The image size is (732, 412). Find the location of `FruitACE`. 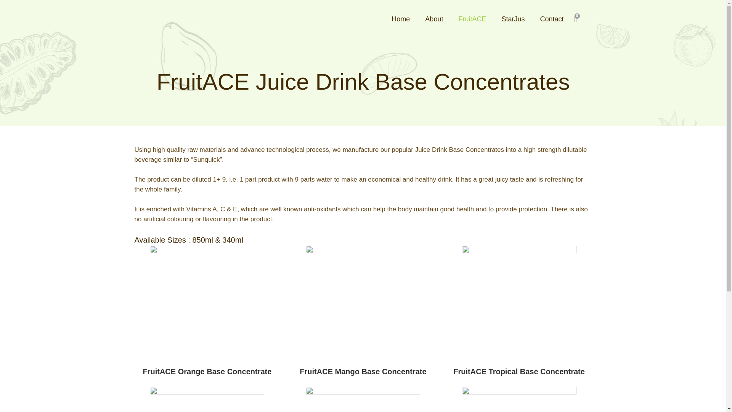

FruitACE is located at coordinates (472, 19).